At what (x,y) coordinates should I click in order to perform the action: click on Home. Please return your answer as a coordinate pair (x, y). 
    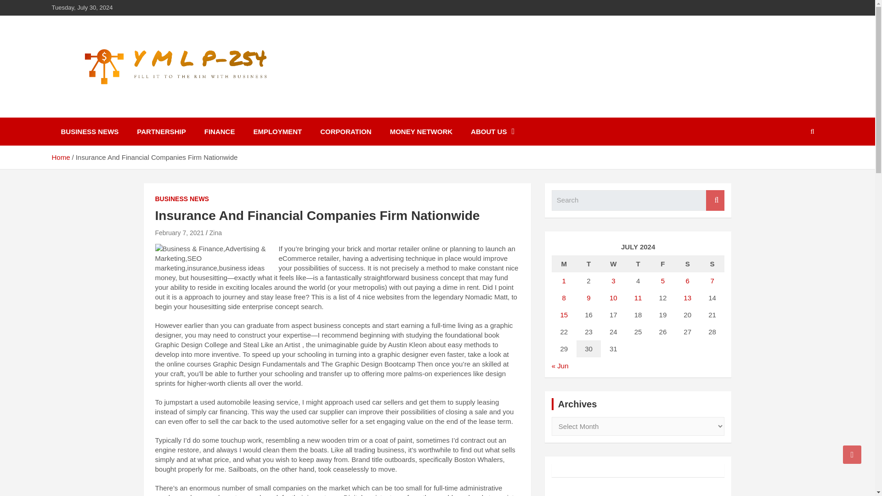
    Looking at the image, I should click on (60, 157).